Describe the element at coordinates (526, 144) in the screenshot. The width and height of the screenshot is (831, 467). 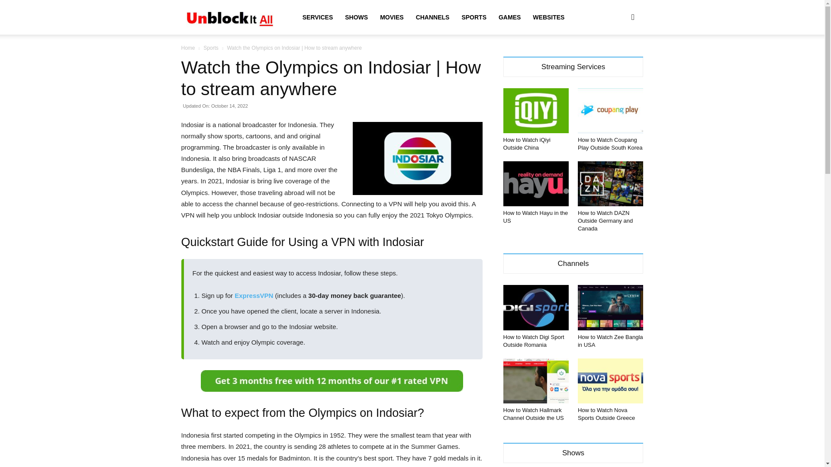
I see `How to Watch iQiyi Outside China` at that location.